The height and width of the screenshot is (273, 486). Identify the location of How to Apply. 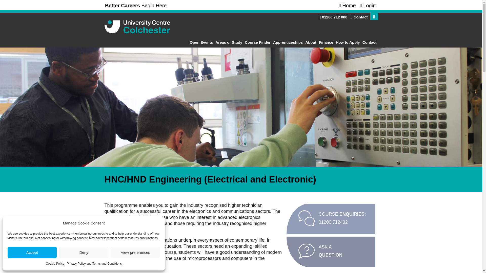
(348, 42).